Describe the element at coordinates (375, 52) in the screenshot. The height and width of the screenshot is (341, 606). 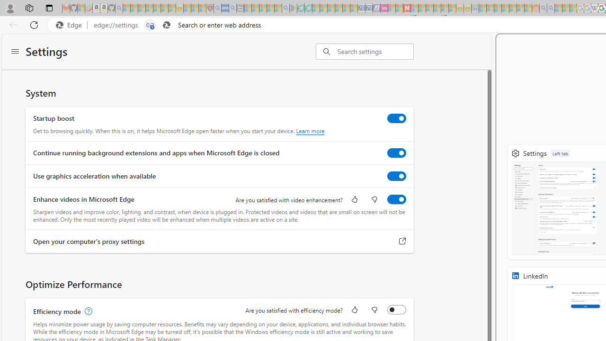
I see `Search settings` at that location.